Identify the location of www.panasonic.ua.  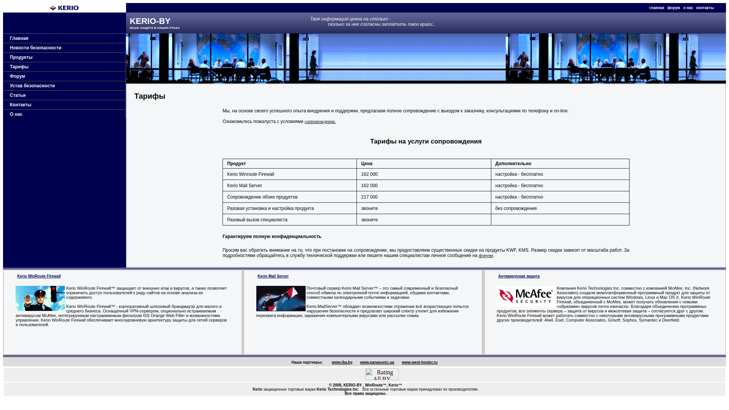
(376, 362).